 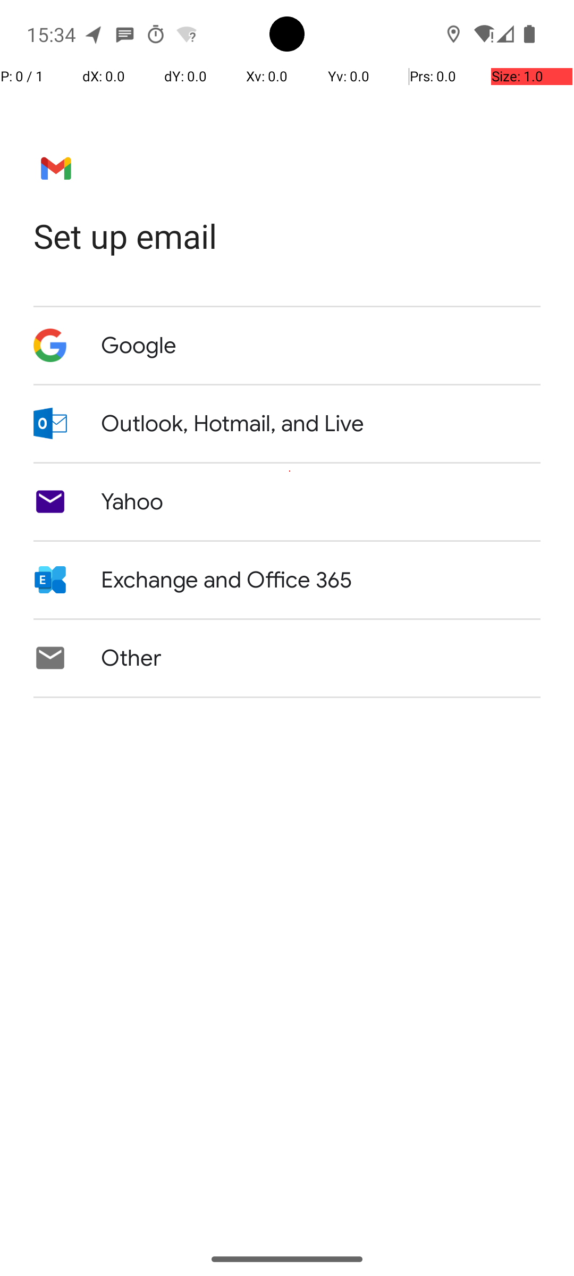 I want to click on Outlook, Hotmail, and Live, so click(x=233, y=424).